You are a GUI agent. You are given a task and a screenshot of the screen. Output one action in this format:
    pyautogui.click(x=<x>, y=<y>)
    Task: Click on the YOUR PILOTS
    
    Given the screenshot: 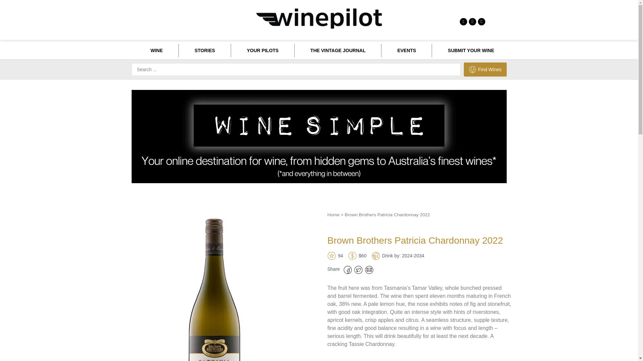 What is the action you would take?
    pyautogui.click(x=263, y=50)
    